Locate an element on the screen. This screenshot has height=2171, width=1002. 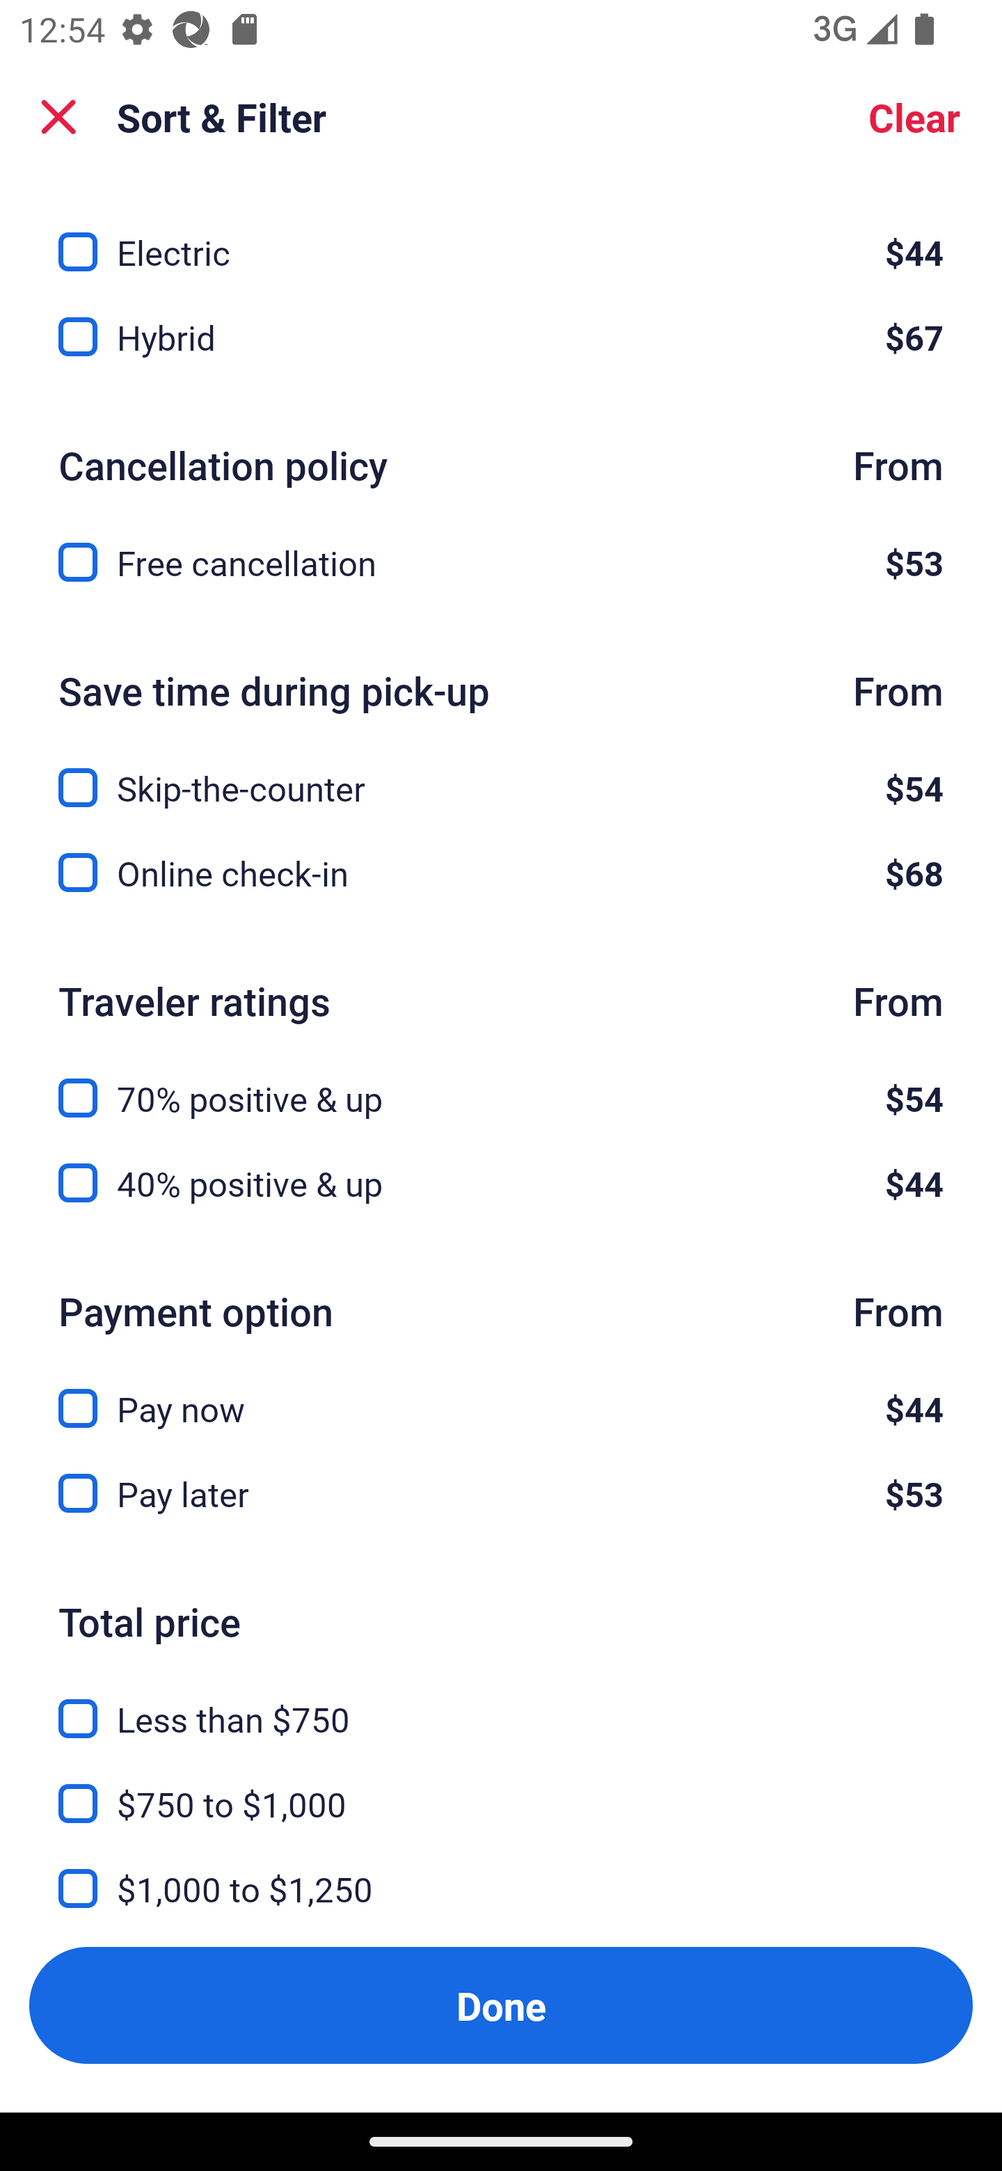
Close Sort and Filter is located at coordinates (58, 117).